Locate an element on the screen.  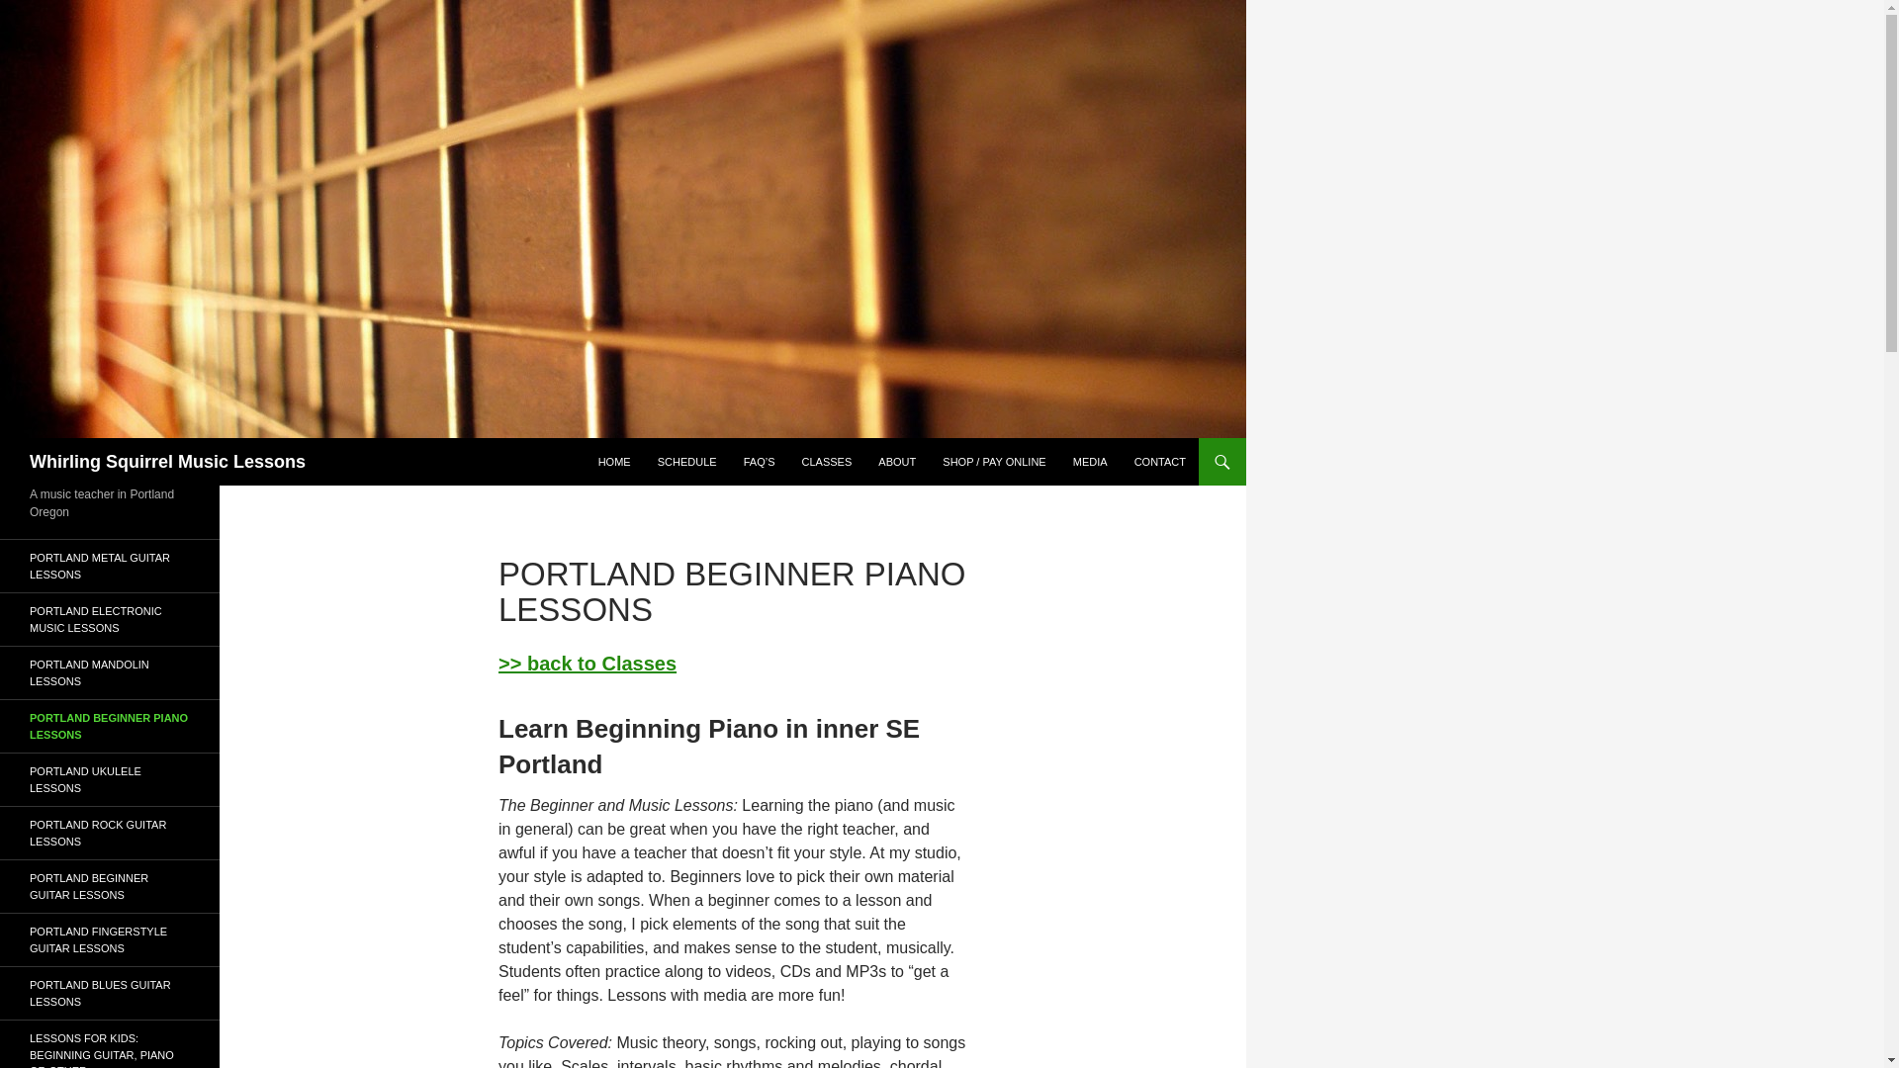
HOME is located at coordinates (615, 461).